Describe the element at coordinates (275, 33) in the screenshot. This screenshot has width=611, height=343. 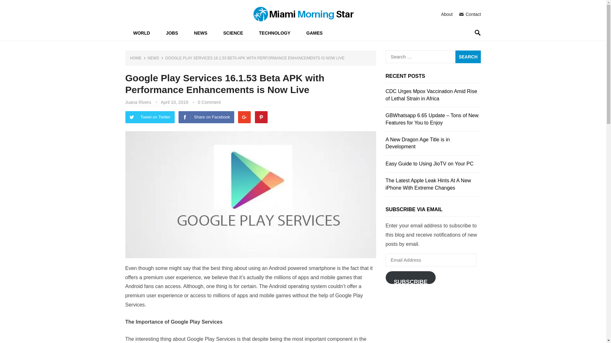
I see `TECHNOLOGY` at that location.